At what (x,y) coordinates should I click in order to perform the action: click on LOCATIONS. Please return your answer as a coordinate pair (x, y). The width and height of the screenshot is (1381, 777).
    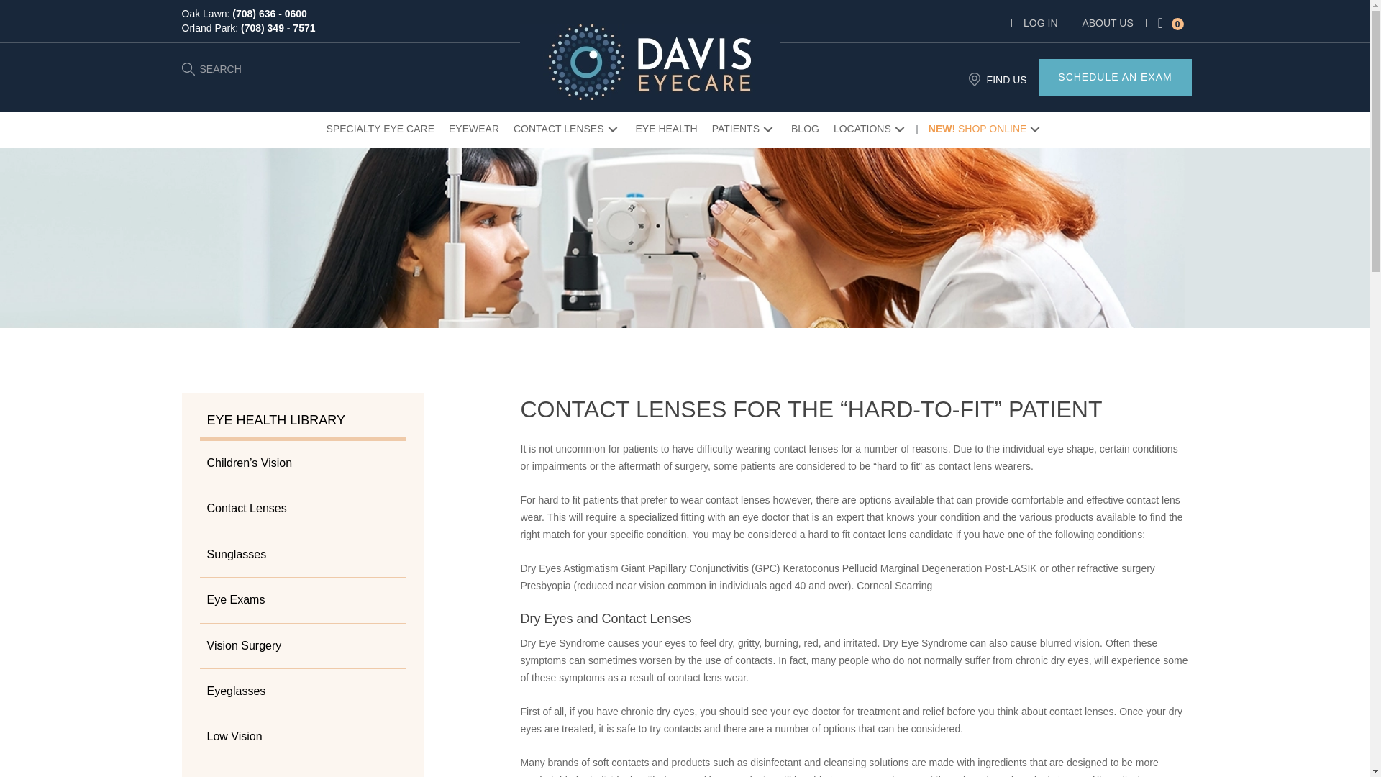
    Looking at the image, I should click on (870, 129).